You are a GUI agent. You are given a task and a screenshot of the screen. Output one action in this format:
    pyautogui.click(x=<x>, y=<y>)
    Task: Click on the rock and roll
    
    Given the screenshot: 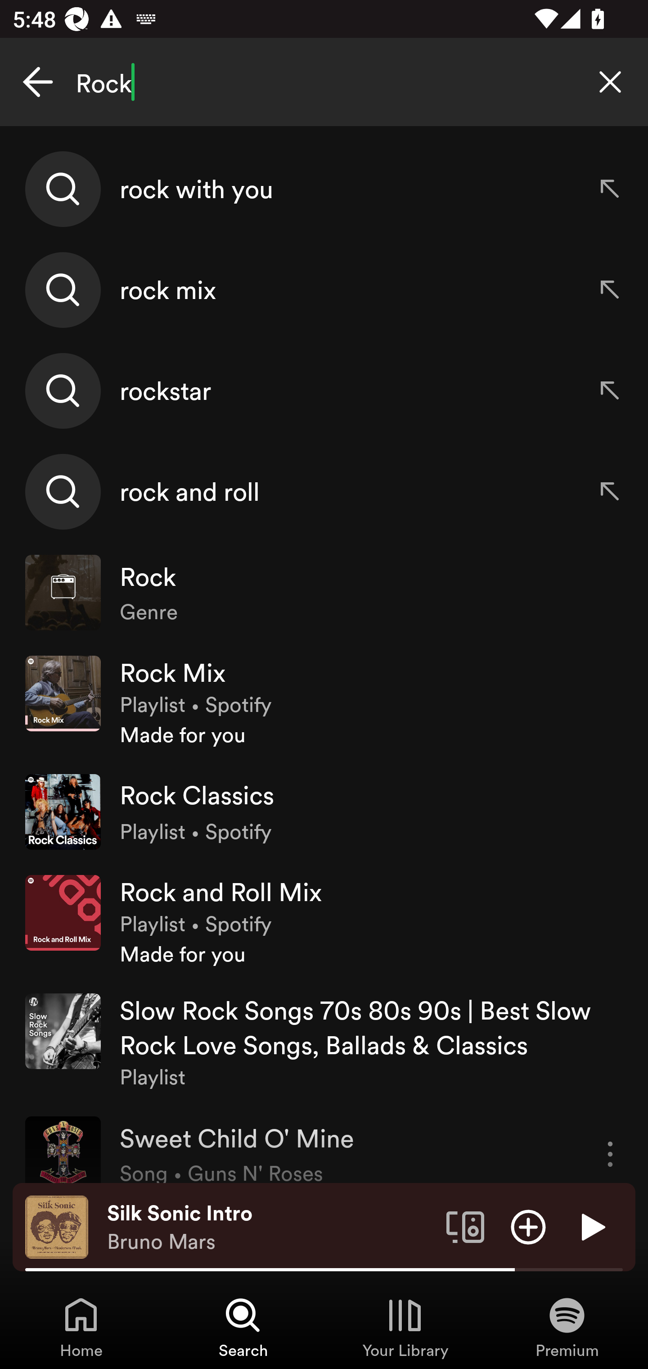 What is the action you would take?
    pyautogui.click(x=324, y=491)
    